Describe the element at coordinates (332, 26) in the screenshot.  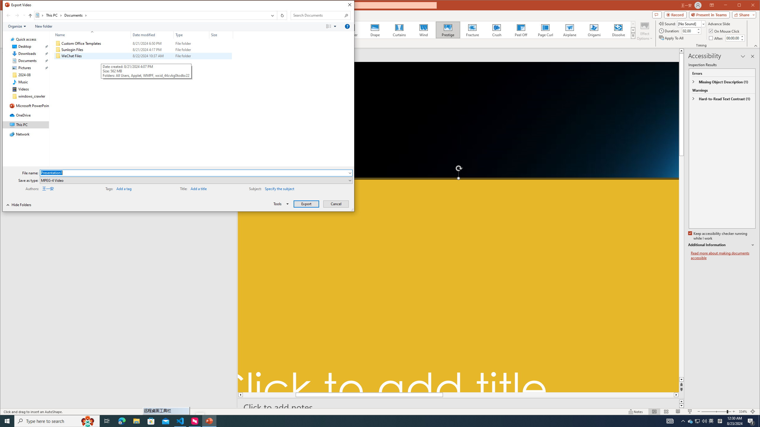
I see `Views` at that location.